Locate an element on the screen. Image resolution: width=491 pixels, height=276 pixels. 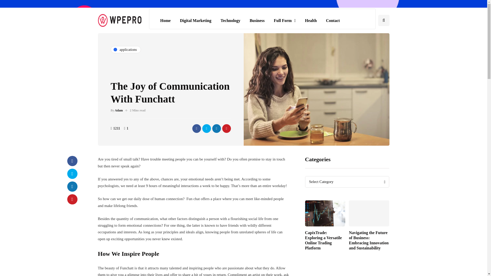
Pin this is located at coordinates (226, 128).